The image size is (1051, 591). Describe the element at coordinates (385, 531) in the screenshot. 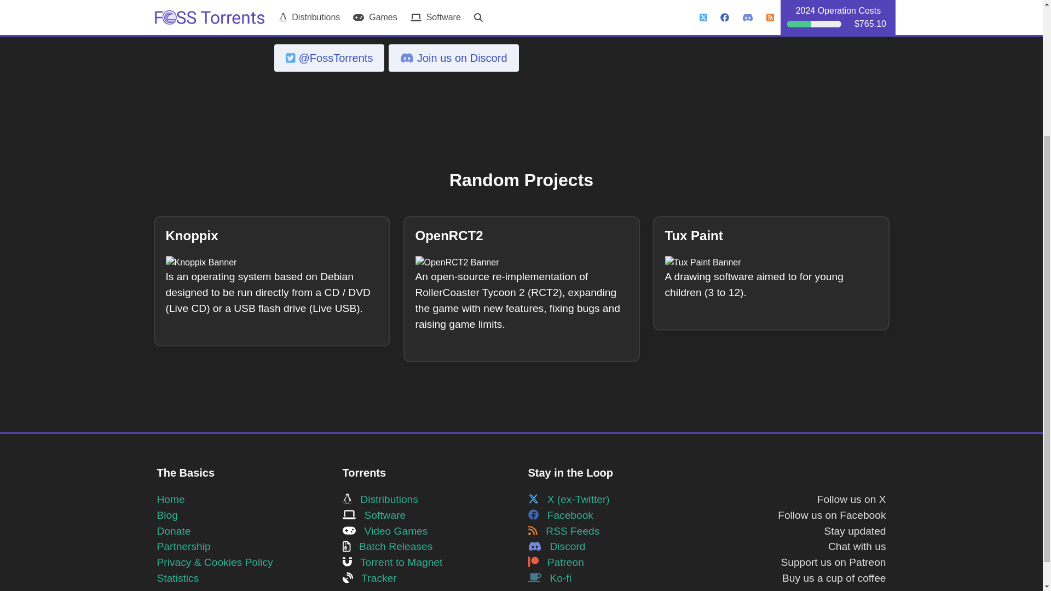

I see `  Video Games` at that location.